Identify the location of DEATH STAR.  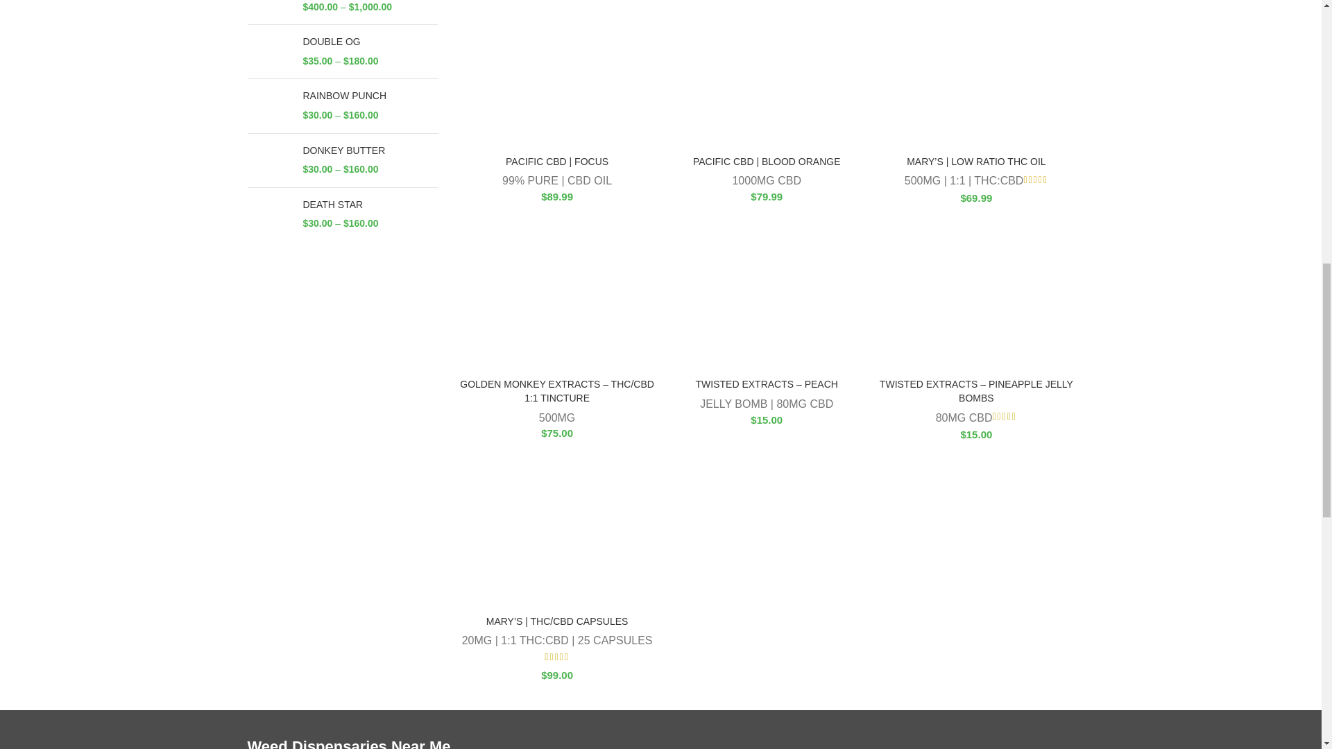
(370, 205).